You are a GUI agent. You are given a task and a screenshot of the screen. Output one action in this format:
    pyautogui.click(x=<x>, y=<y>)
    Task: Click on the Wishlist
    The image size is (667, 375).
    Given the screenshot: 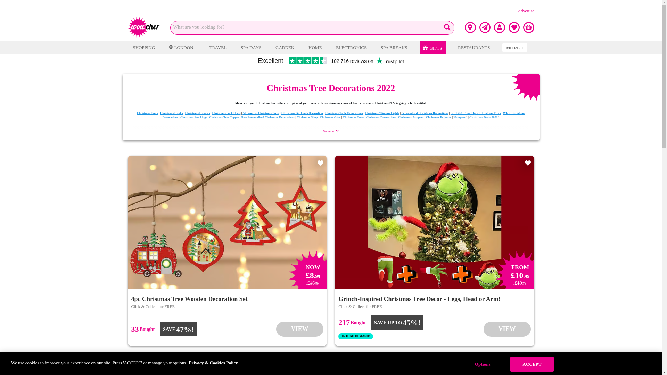 What is the action you would take?
    pyautogui.click(x=514, y=27)
    